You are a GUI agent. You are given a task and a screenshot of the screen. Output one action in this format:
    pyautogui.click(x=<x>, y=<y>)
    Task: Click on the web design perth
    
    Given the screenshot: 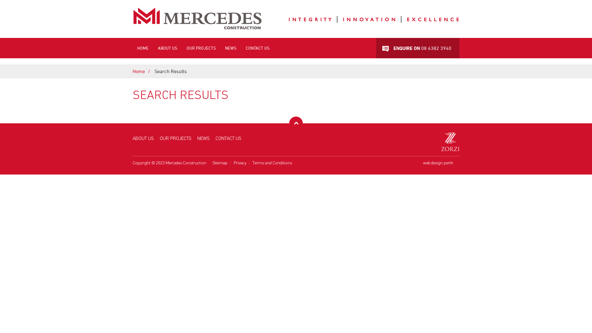 What is the action you would take?
    pyautogui.click(x=438, y=163)
    